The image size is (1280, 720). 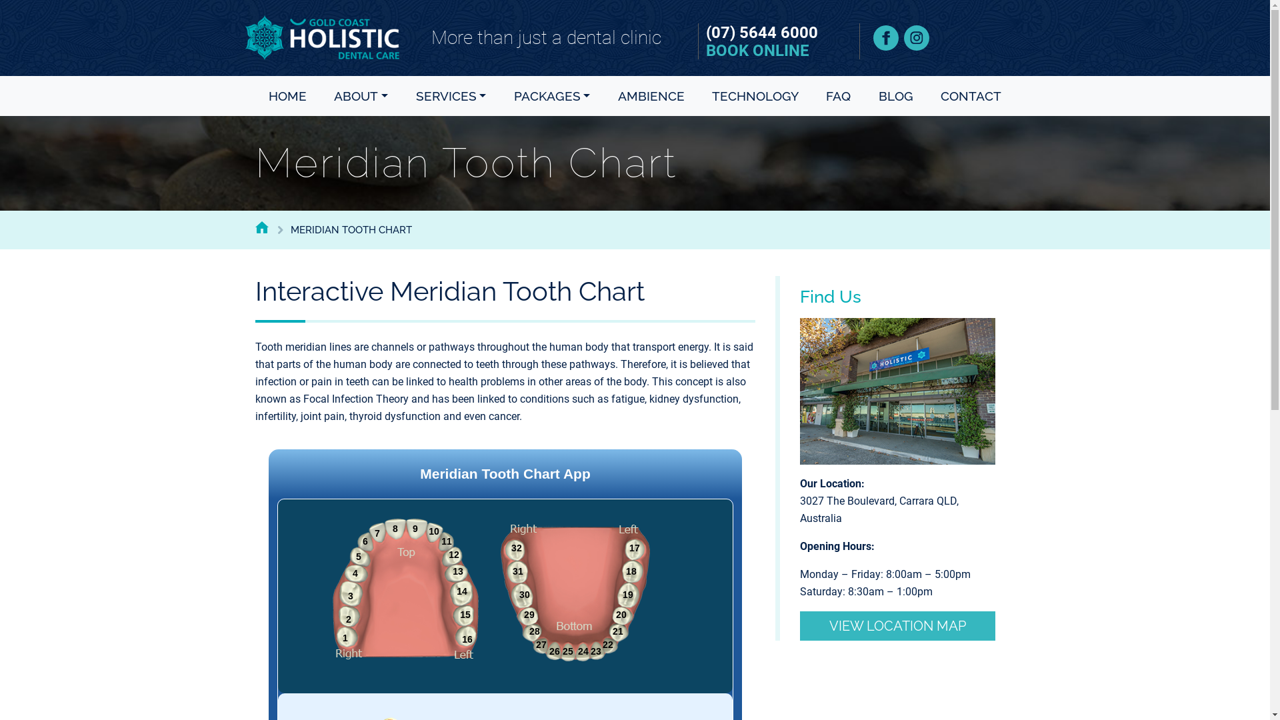 What do you see at coordinates (897, 626) in the screenshot?
I see `VIEW LOCATION MAP` at bounding box center [897, 626].